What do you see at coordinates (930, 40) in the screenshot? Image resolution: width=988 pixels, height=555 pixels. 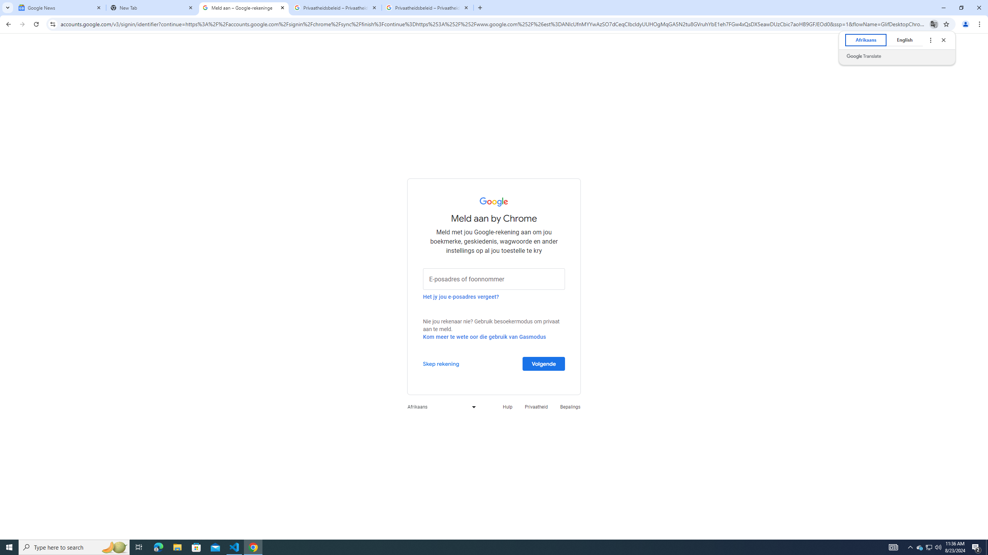 I see `Translate options` at bounding box center [930, 40].